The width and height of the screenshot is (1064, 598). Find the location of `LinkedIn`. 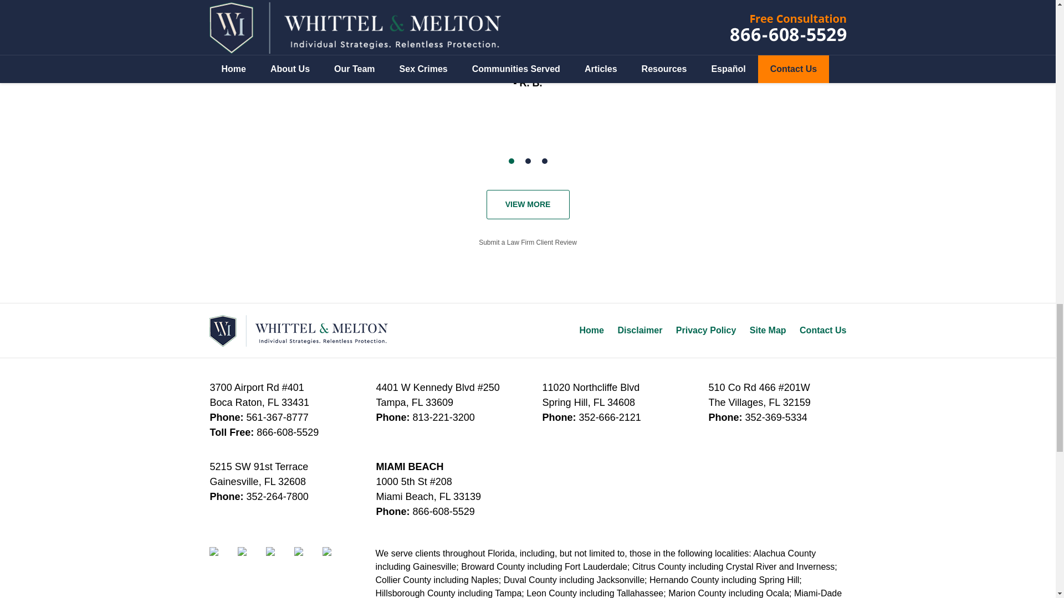

LinkedIn is located at coordinates (279, 559).